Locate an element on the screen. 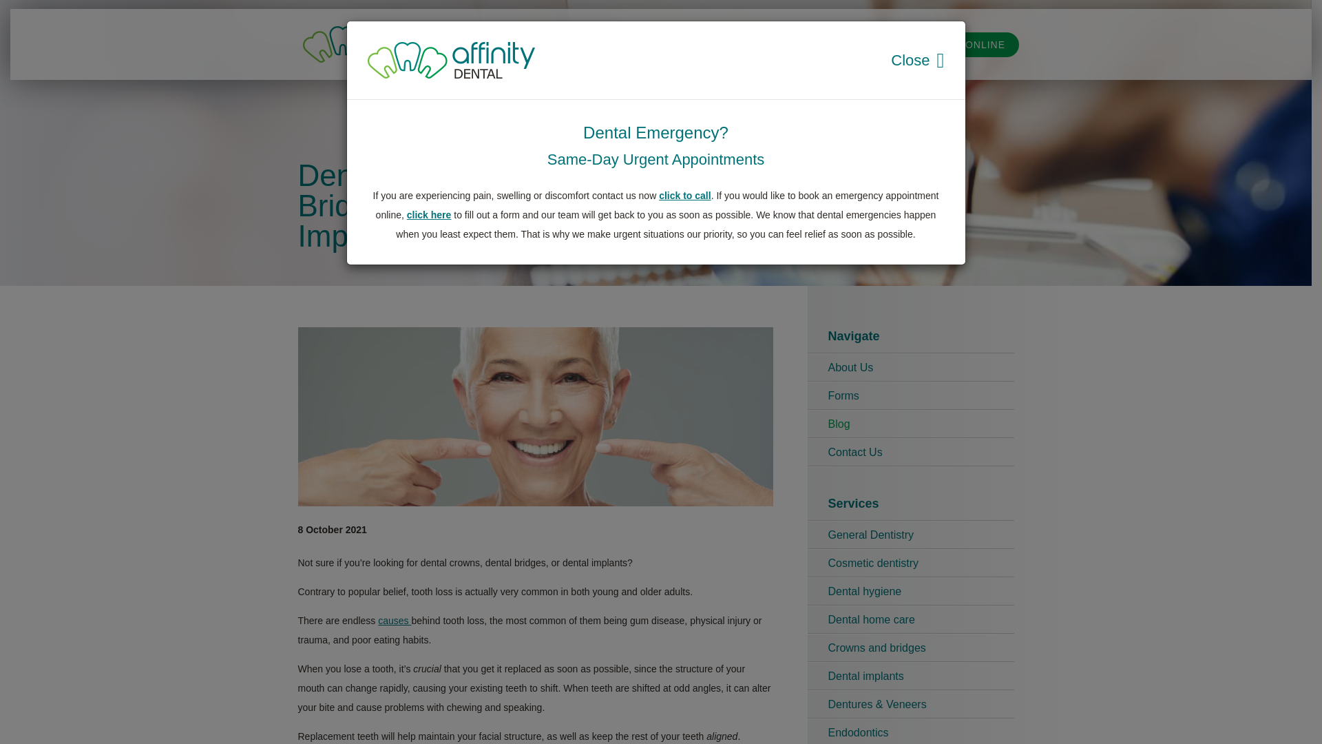 This screenshot has width=1322, height=744. BOOK ONLINE is located at coordinates (968, 44).